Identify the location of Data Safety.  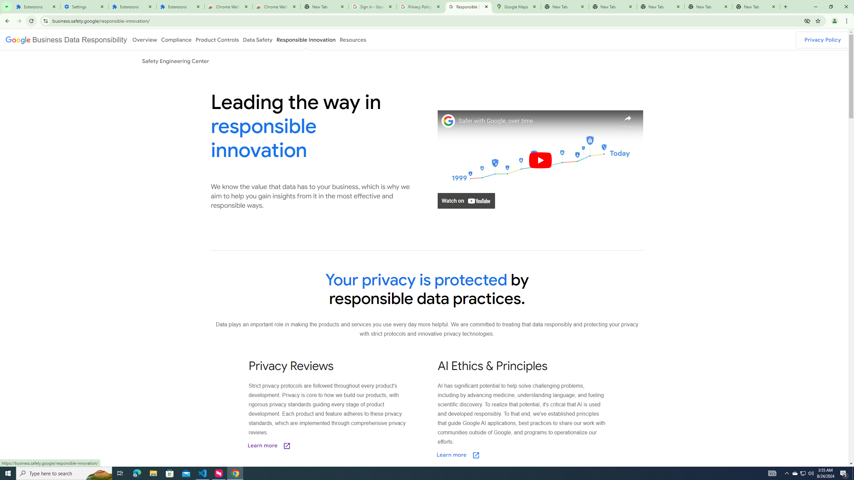
(257, 39).